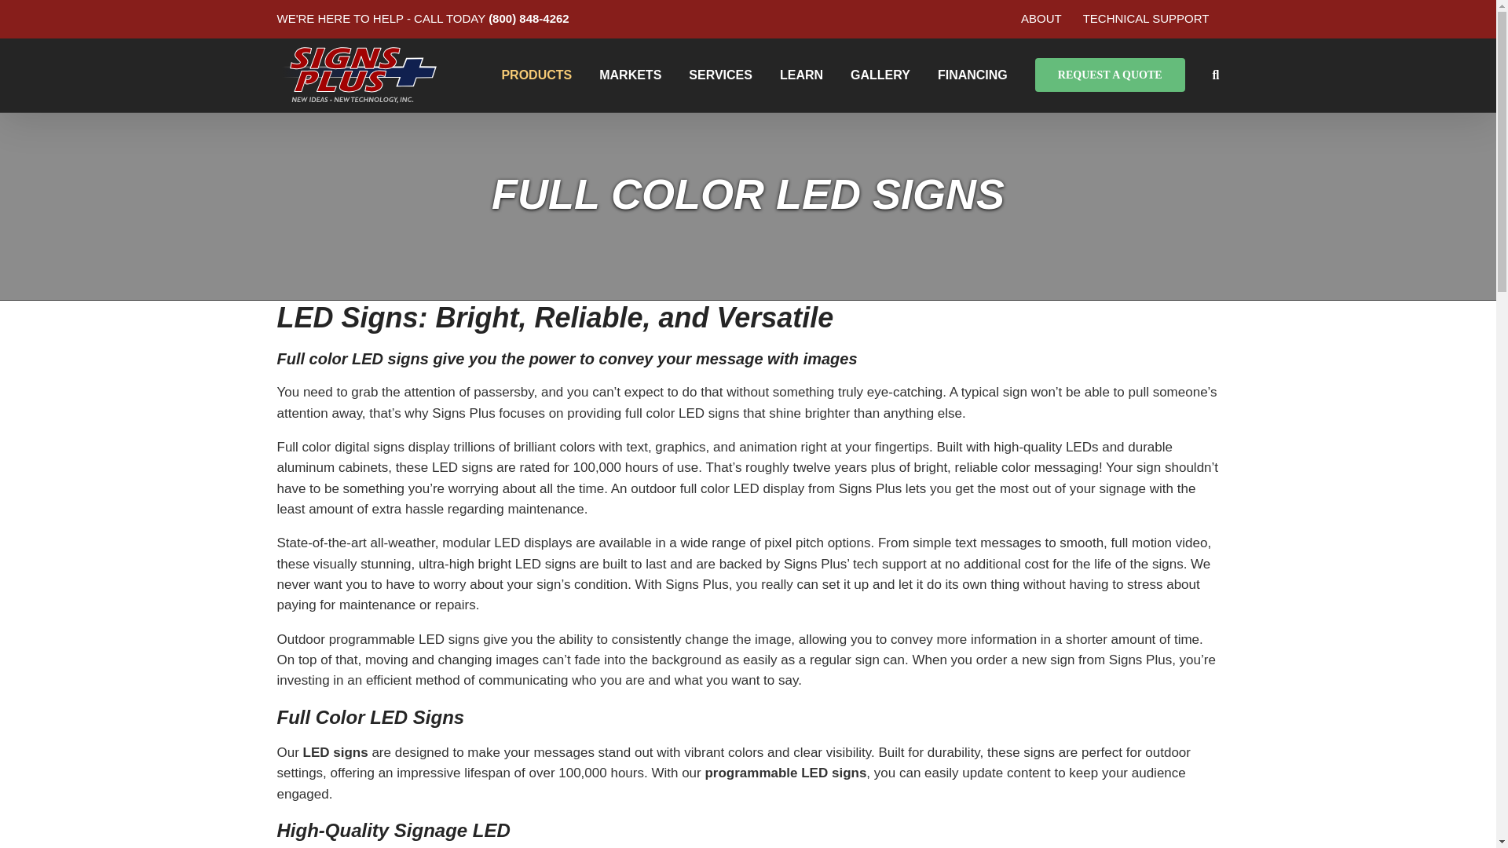  What do you see at coordinates (630, 74) in the screenshot?
I see `MARKETS` at bounding box center [630, 74].